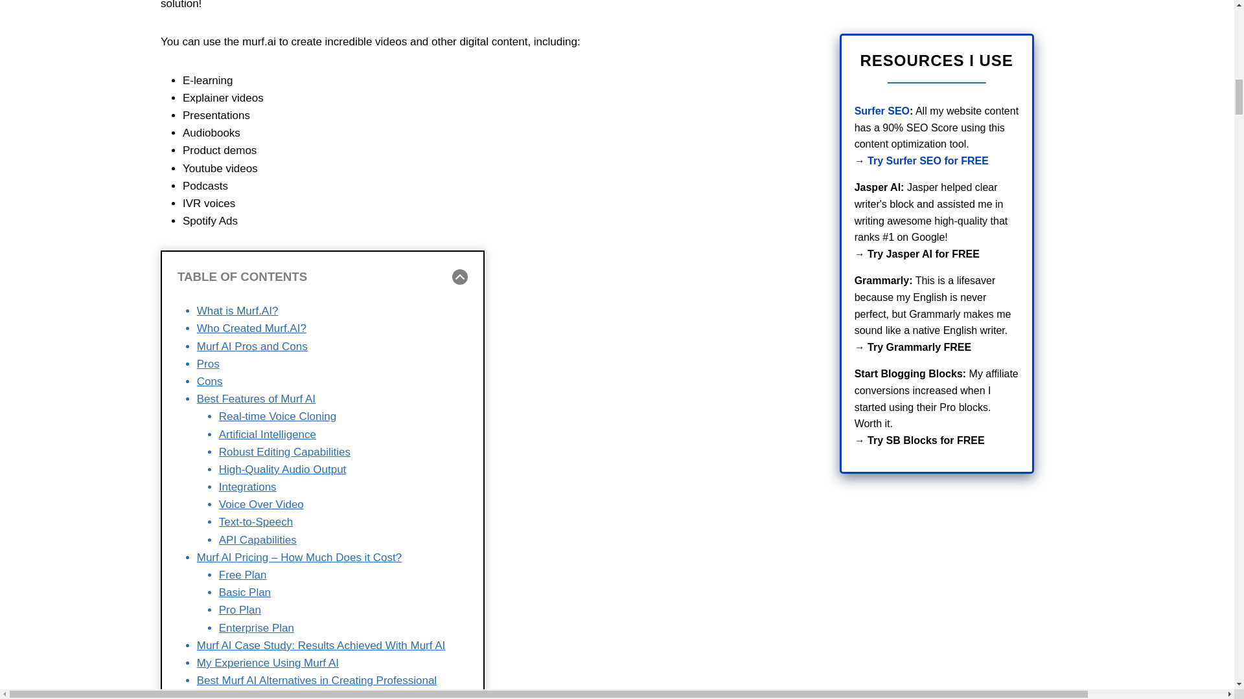  I want to click on Pros, so click(208, 364).